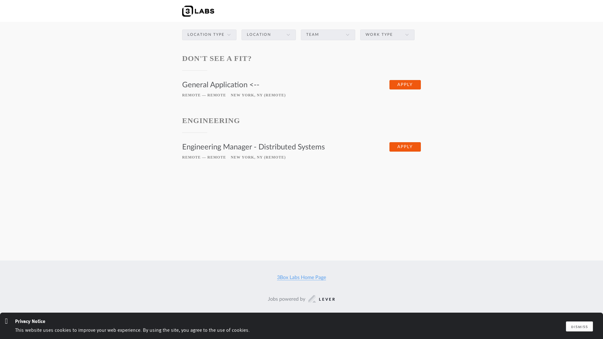 This screenshot has width=603, height=339. What do you see at coordinates (405, 147) in the screenshot?
I see `APPLY` at bounding box center [405, 147].